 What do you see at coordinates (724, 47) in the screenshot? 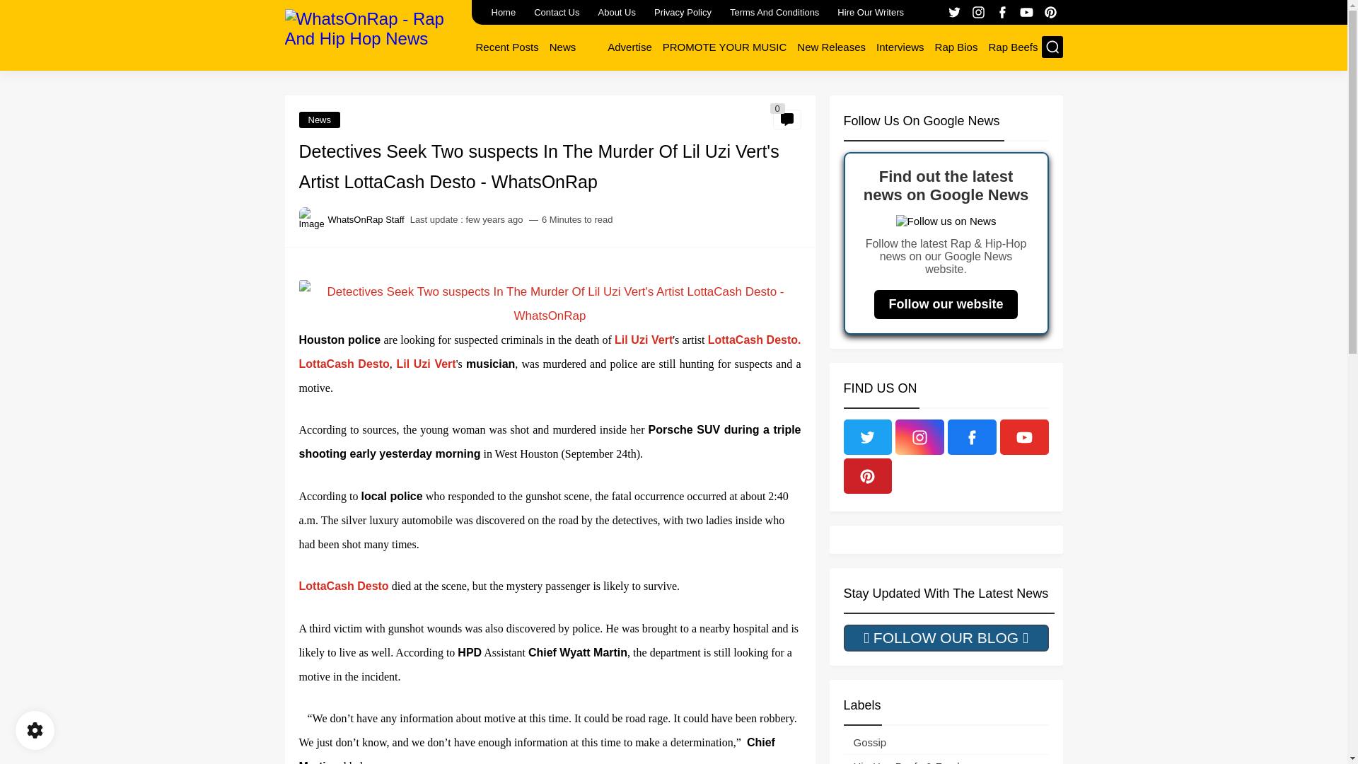
I see `PROMOTE YOUR MUSIC` at bounding box center [724, 47].